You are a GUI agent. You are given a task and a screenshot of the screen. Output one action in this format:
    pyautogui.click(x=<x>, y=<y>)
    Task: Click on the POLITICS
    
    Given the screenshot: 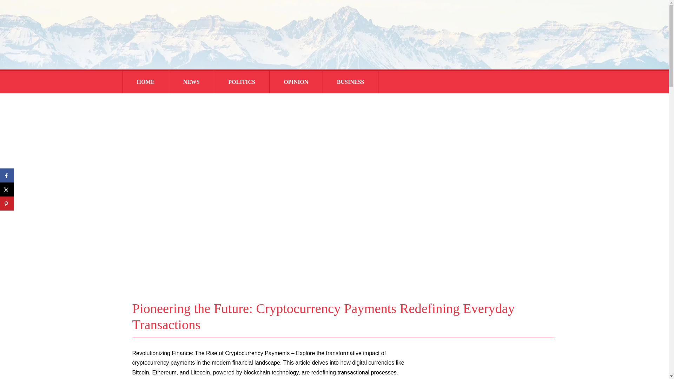 What is the action you would take?
    pyautogui.click(x=242, y=82)
    